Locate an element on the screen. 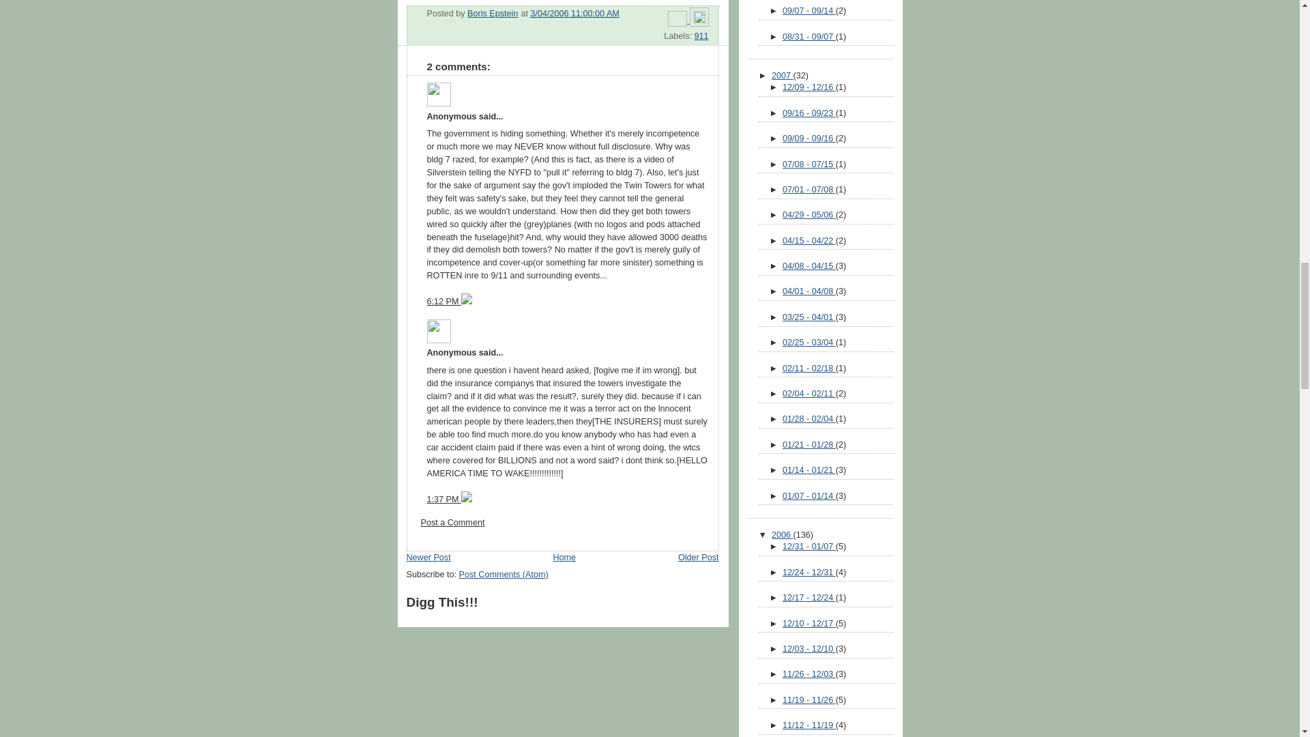 This screenshot has height=737, width=1310. Anonymous is located at coordinates (438, 94).